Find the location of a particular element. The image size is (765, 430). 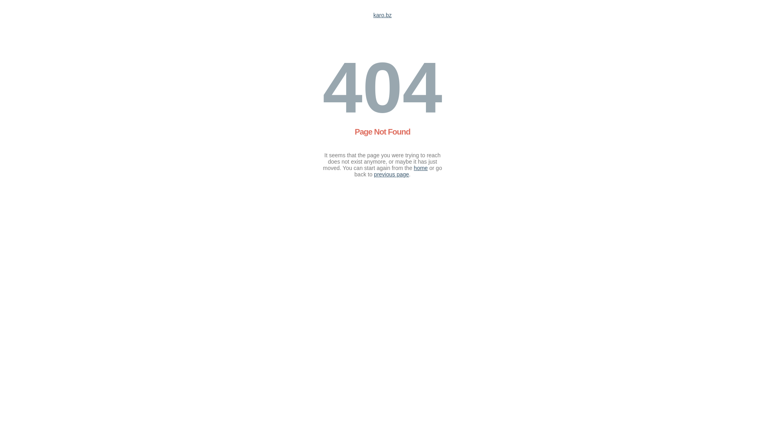

home is located at coordinates (421, 168).